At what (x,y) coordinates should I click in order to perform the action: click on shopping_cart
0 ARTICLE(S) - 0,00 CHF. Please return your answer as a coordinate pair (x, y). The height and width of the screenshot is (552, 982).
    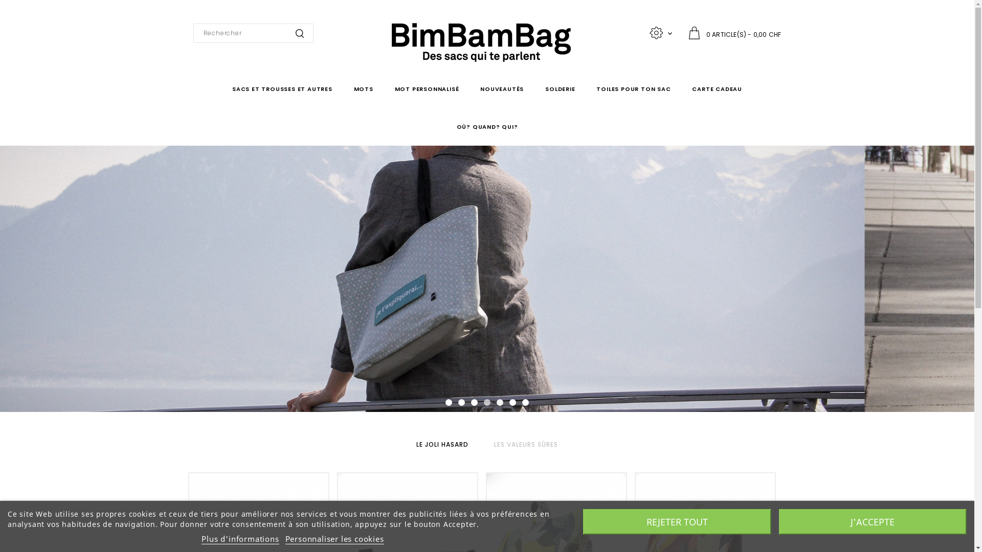
    Looking at the image, I should click on (734, 34).